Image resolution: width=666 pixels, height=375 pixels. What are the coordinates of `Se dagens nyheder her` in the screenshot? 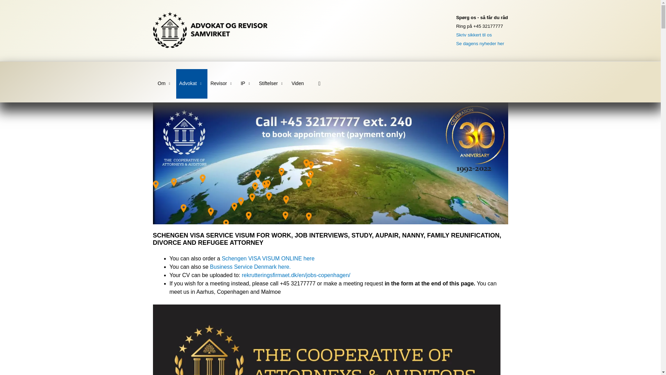 It's located at (480, 43).